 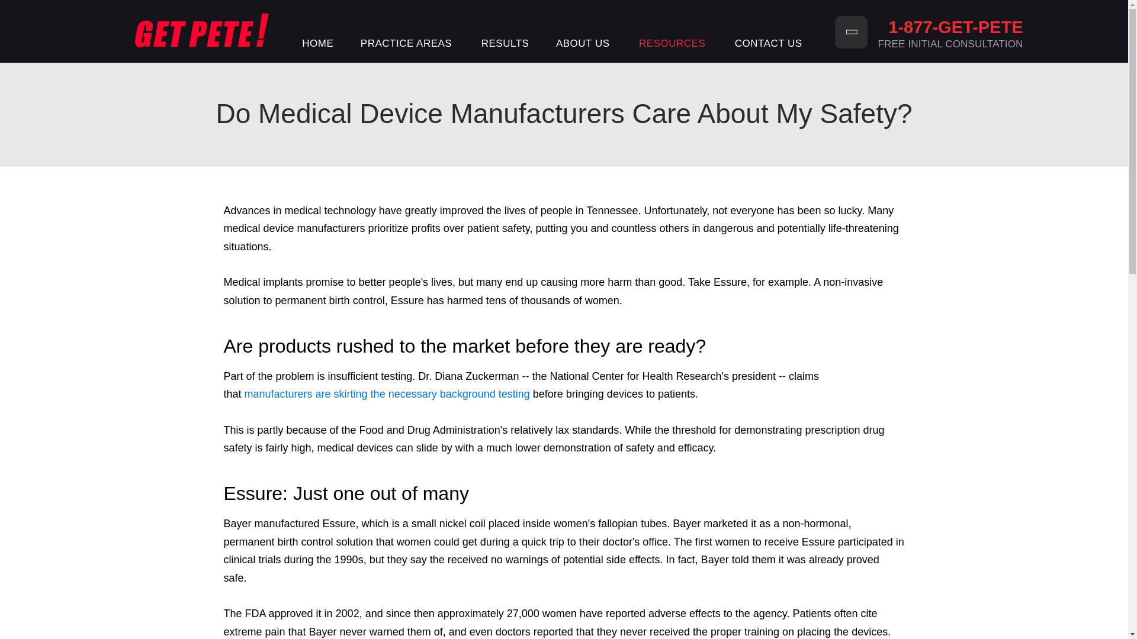 What do you see at coordinates (769, 45) in the screenshot?
I see `CONTACT US` at bounding box center [769, 45].